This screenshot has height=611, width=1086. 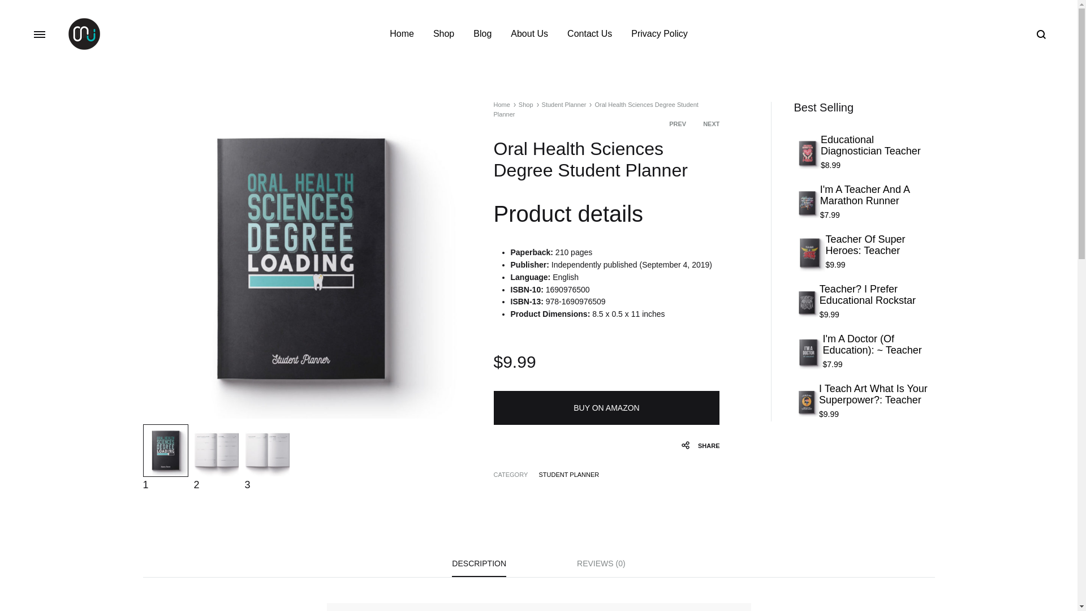 What do you see at coordinates (529, 34) in the screenshot?
I see `About Us` at bounding box center [529, 34].